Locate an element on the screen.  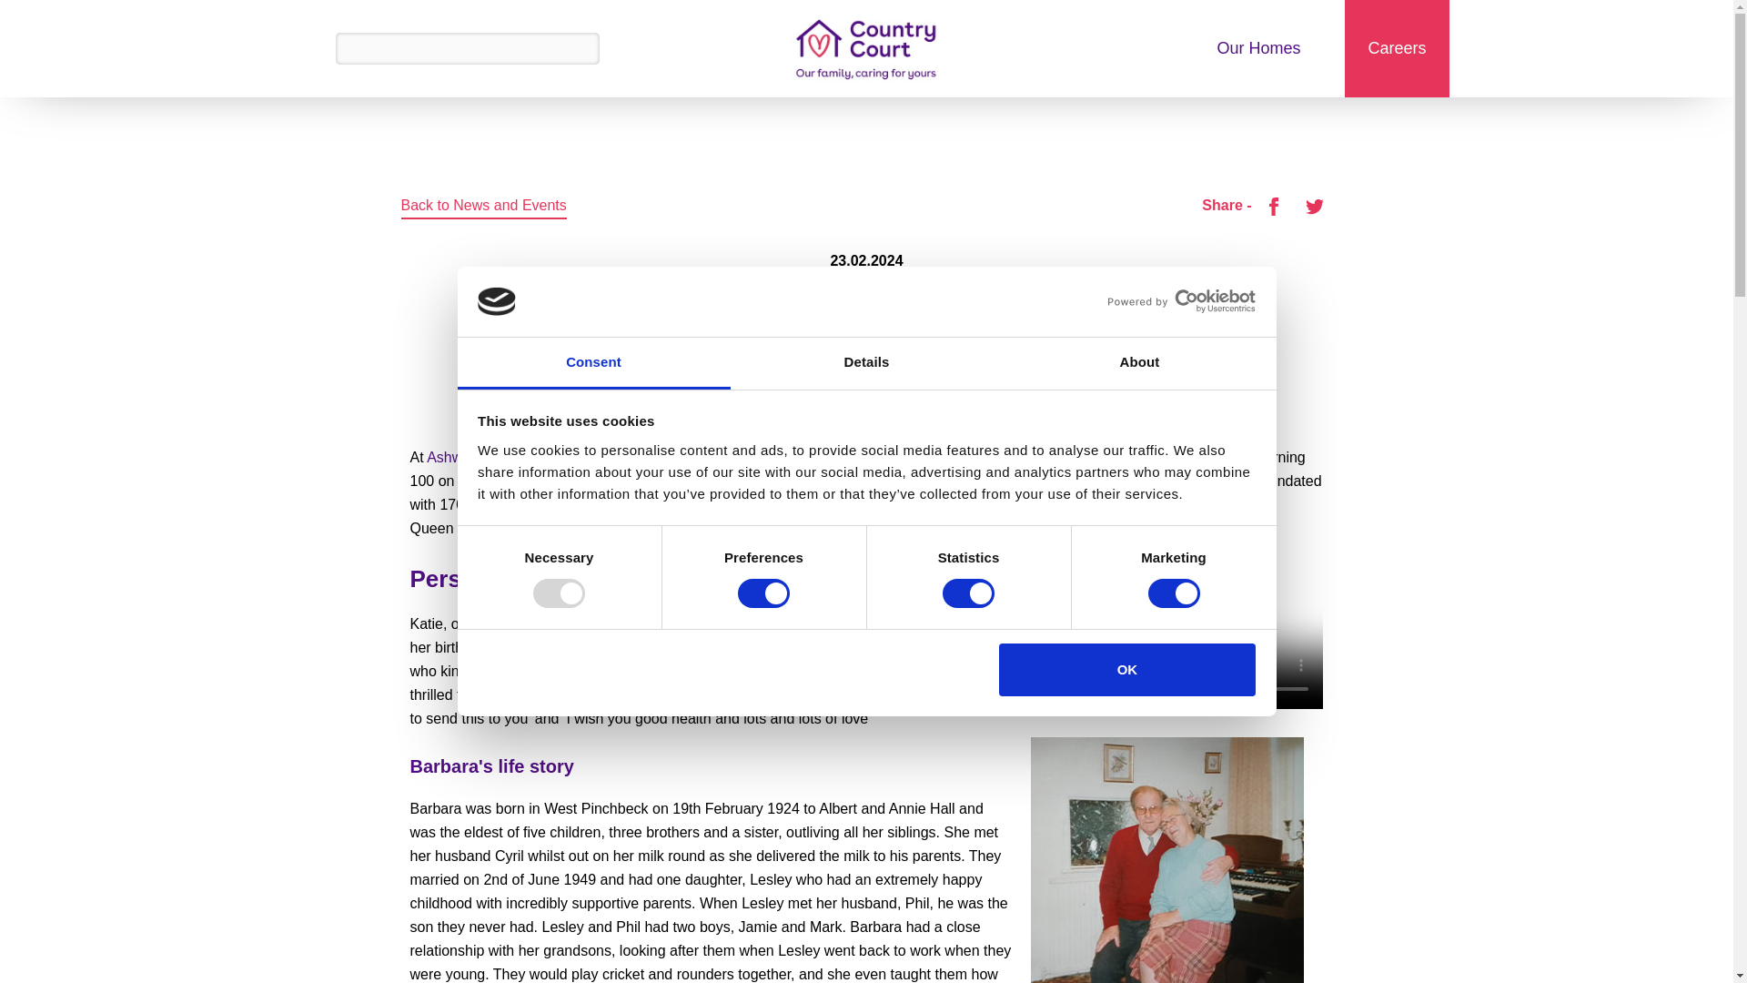
About is located at coordinates (1139, 363).